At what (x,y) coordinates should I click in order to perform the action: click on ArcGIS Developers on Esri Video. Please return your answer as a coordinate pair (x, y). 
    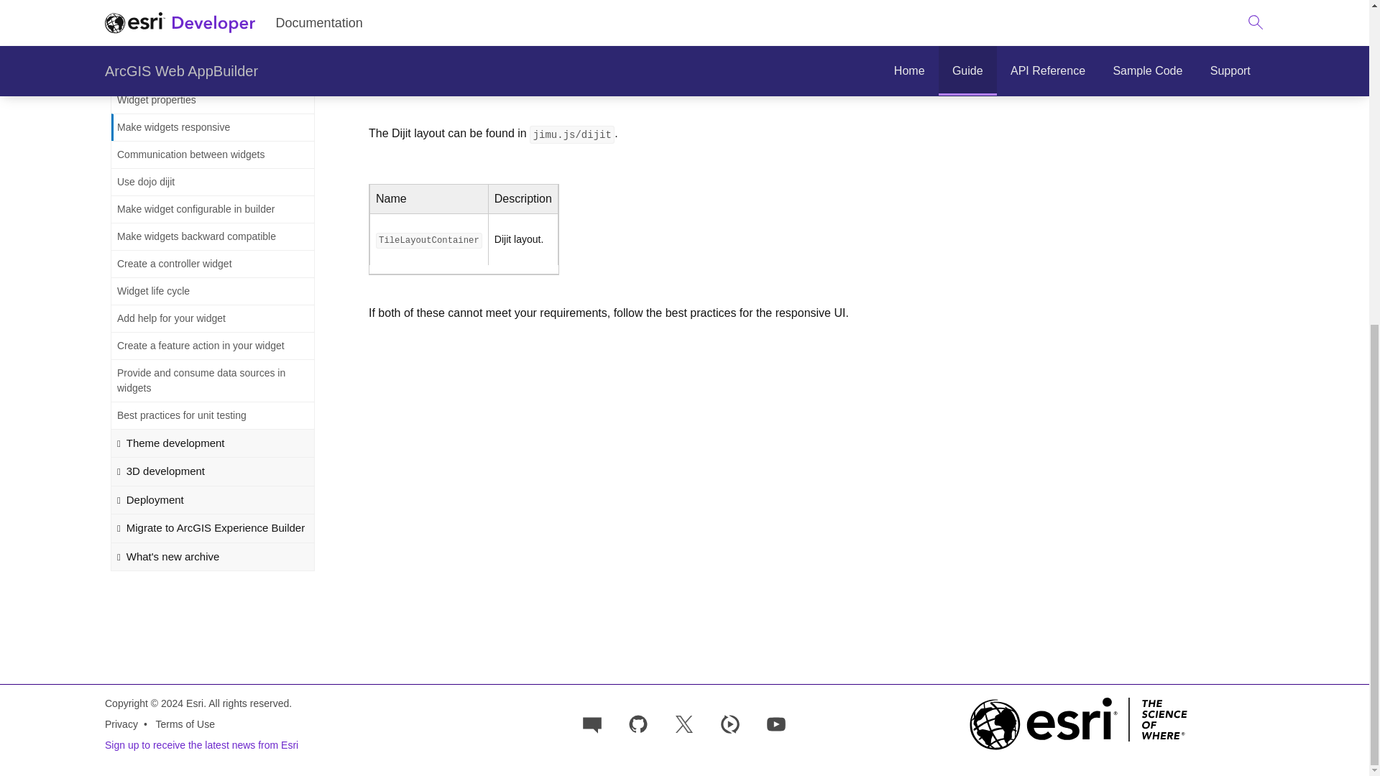
    Looking at the image, I should click on (730, 723).